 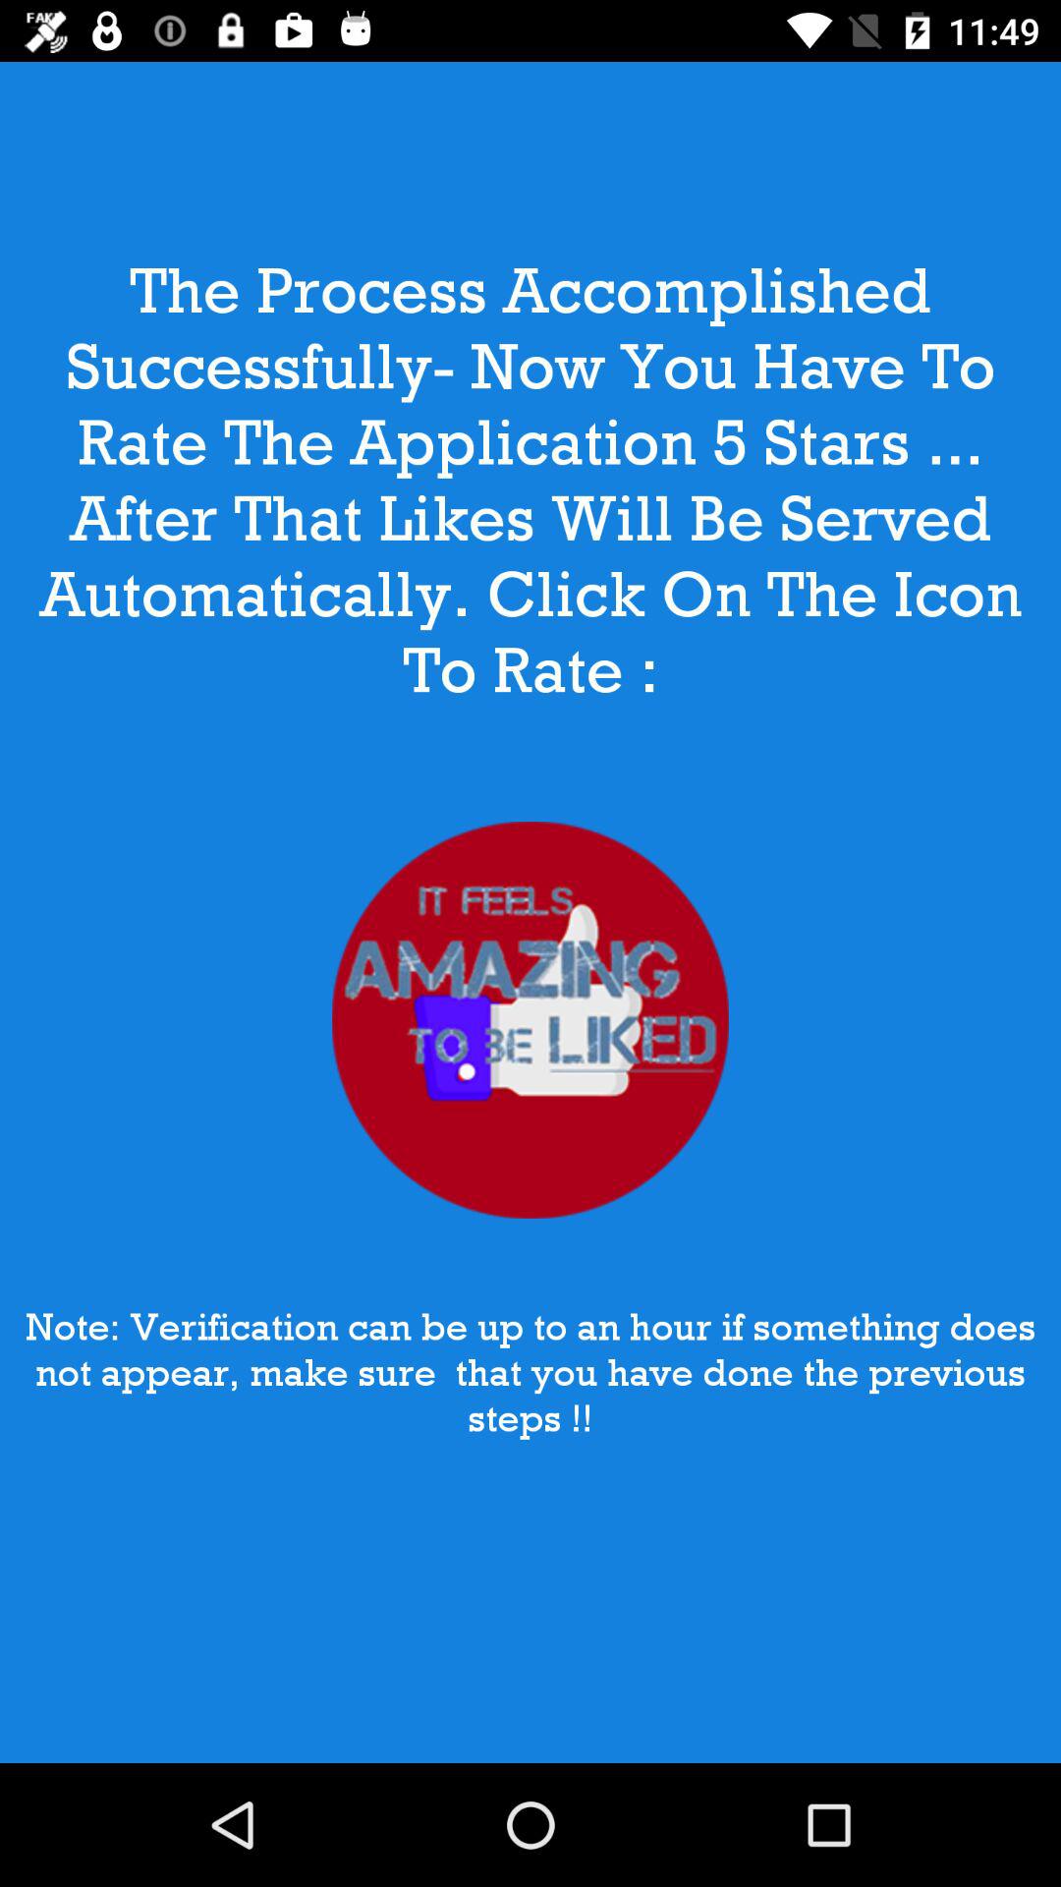 I want to click on turn off the icon above note verification can, so click(x=530, y=1020).